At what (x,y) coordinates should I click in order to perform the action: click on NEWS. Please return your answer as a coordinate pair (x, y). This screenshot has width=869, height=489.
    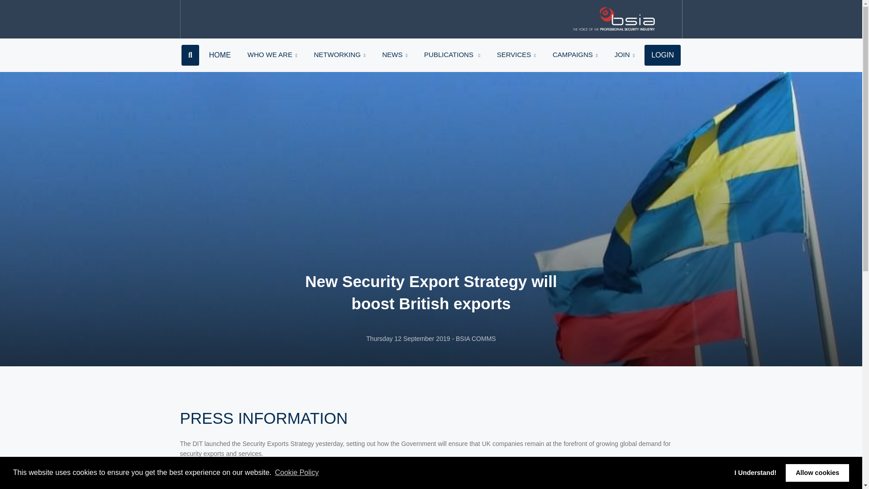
    Looking at the image, I should click on (395, 54).